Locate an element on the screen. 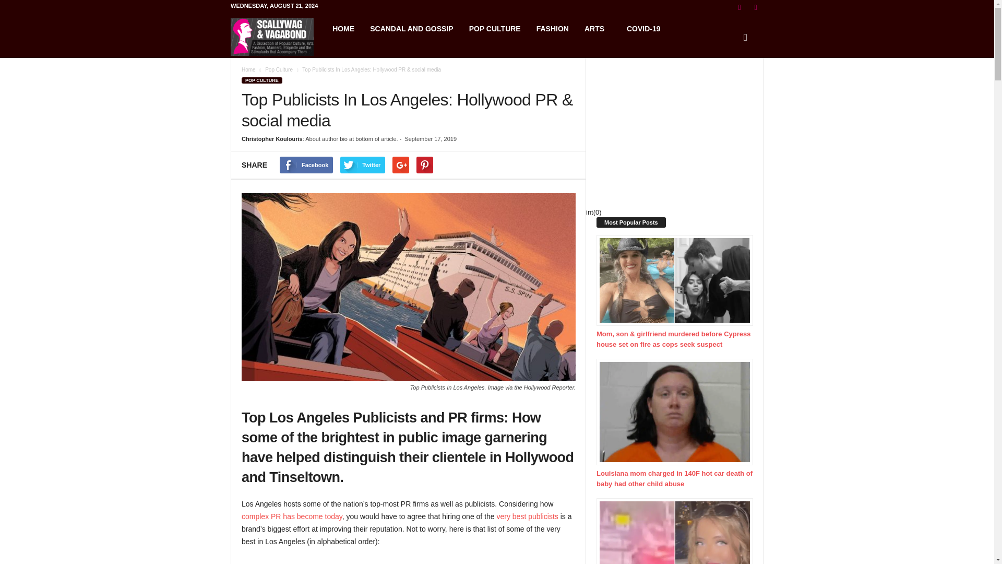 This screenshot has width=1002, height=564. COVID-19 is located at coordinates (643, 28).